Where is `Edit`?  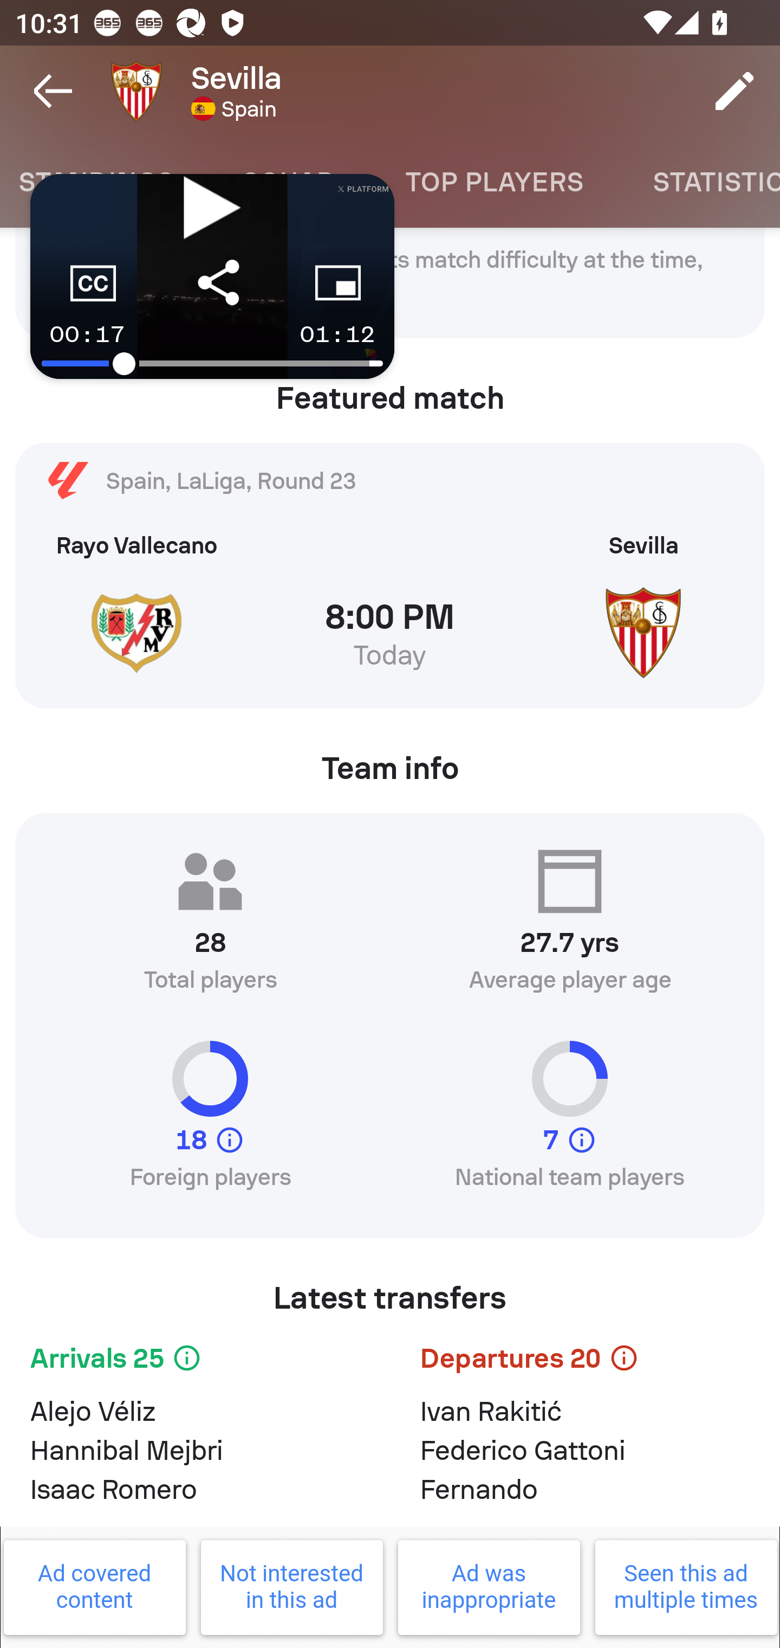
Edit is located at coordinates (734, 91).